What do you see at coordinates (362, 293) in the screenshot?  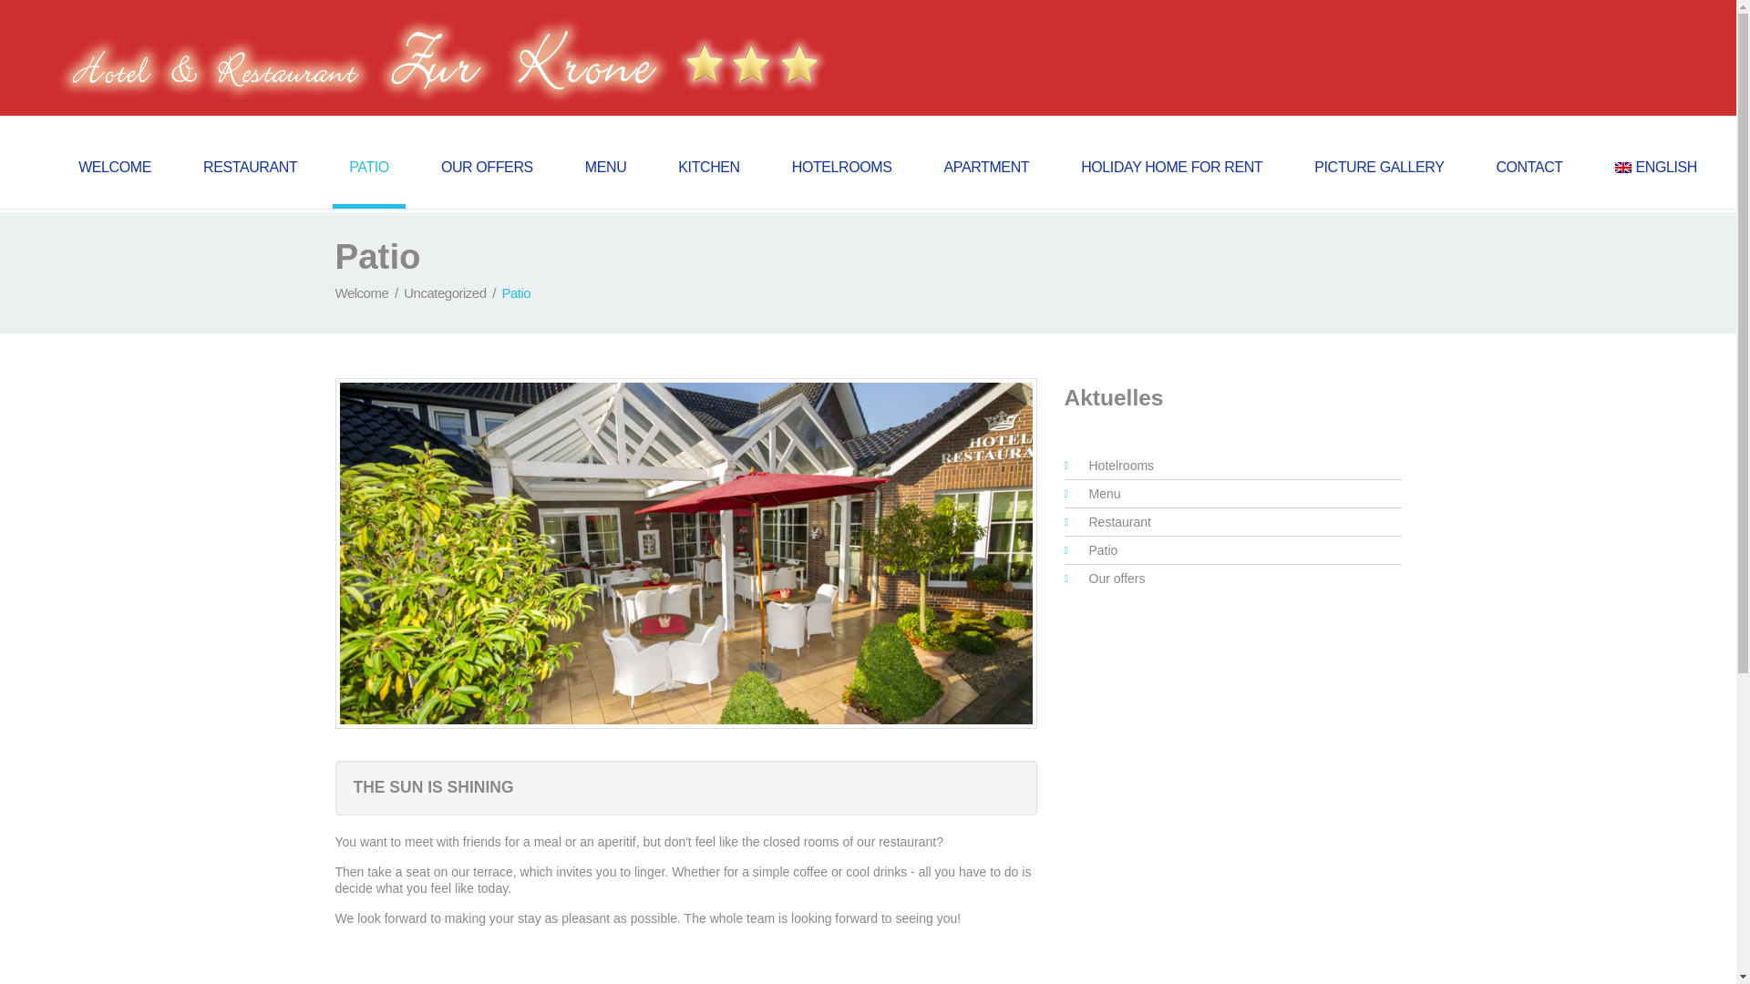 I see `Welcome` at bounding box center [362, 293].